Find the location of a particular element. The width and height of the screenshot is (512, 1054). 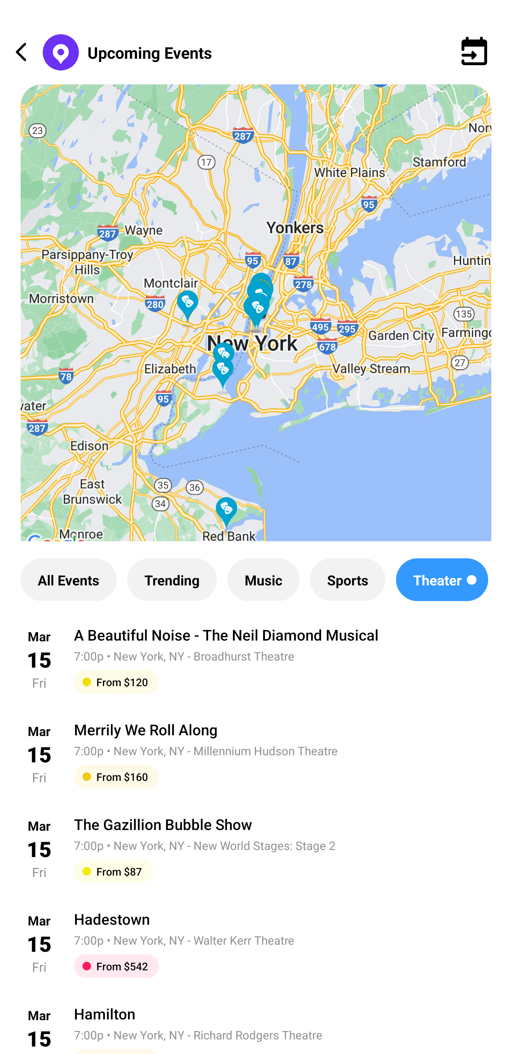

Sports is located at coordinates (348, 580).